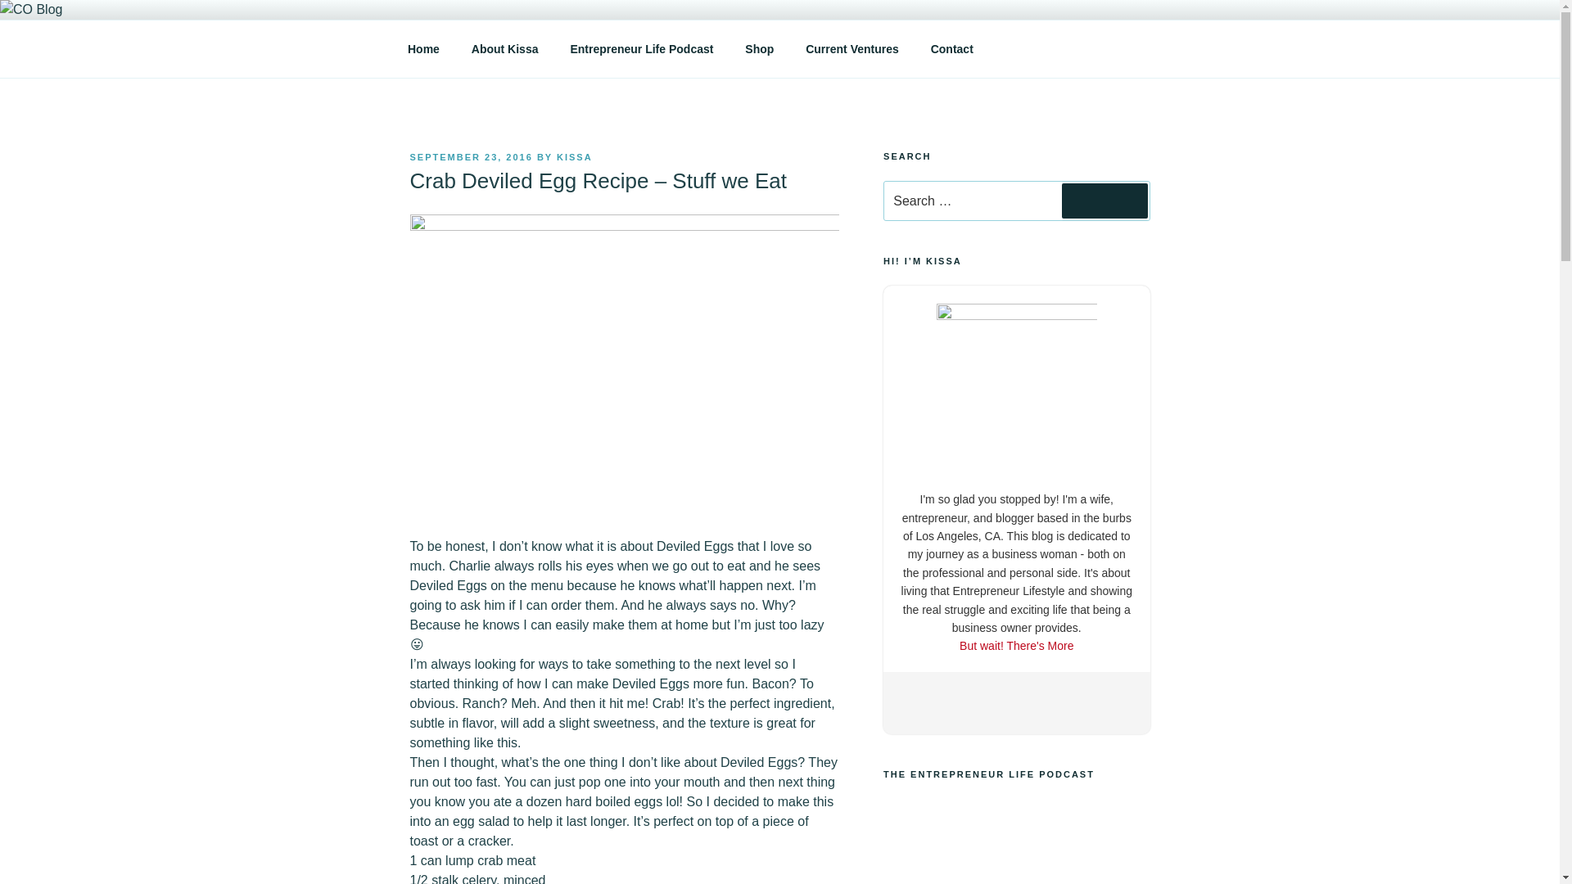 This screenshot has width=1572, height=884. What do you see at coordinates (999, 701) in the screenshot?
I see `LinkedIn` at bounding box center [999, 701].